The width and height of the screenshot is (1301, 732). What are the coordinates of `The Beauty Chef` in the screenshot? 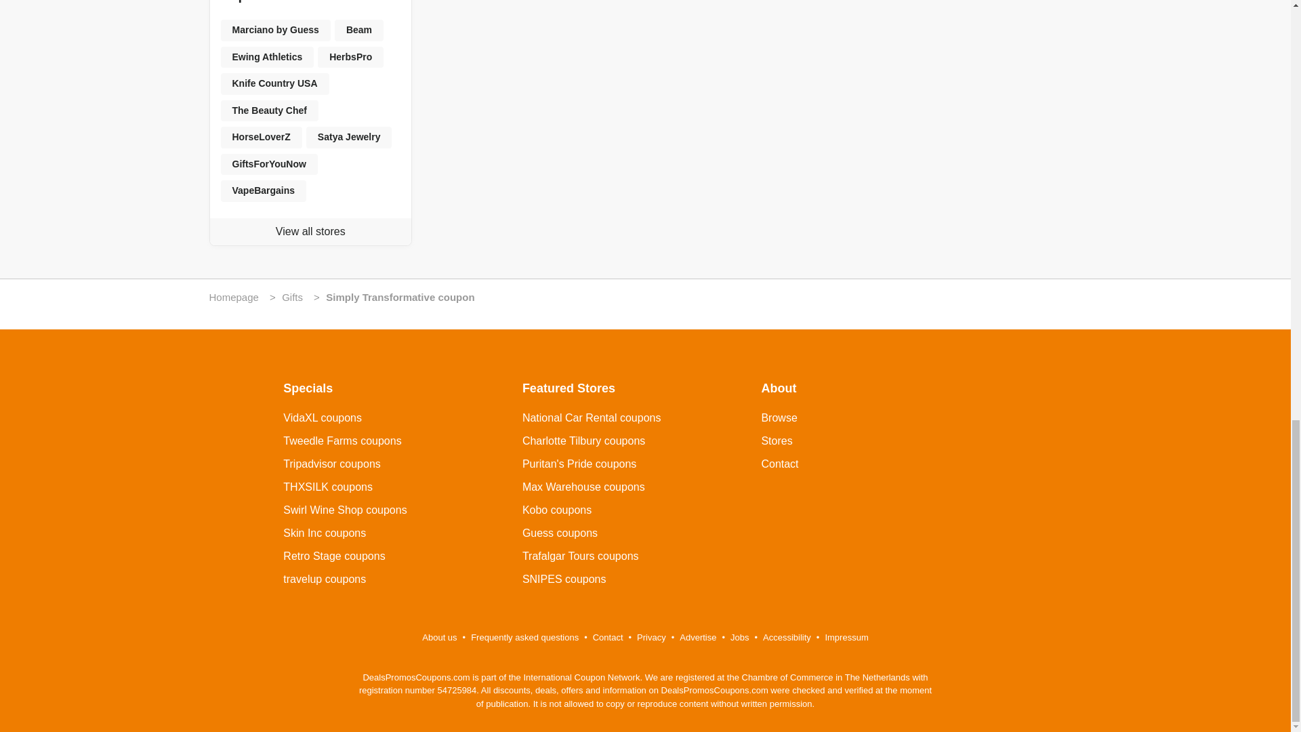 It's located at (270, 111).